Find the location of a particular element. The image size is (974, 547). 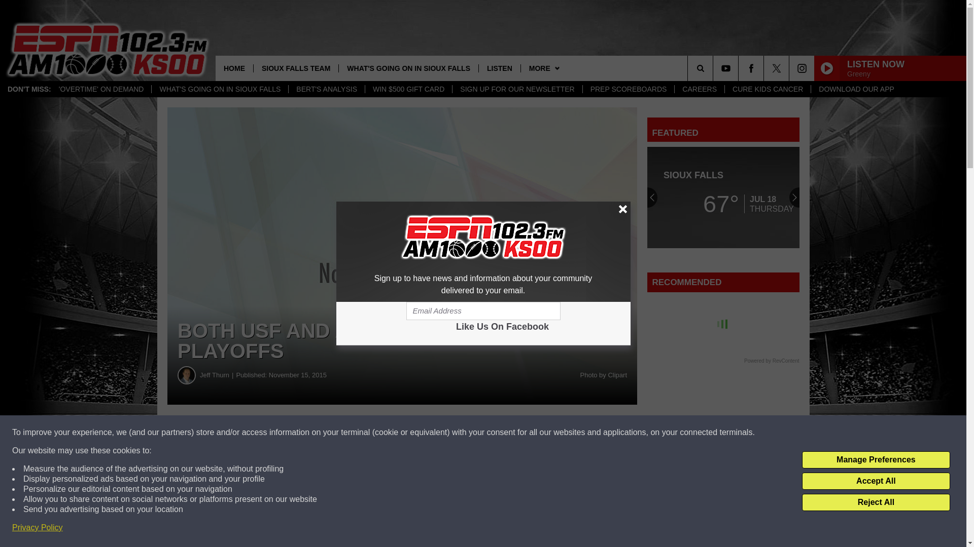

'OVERTIME' ON DEMAND is located at coordinates (101, 89).